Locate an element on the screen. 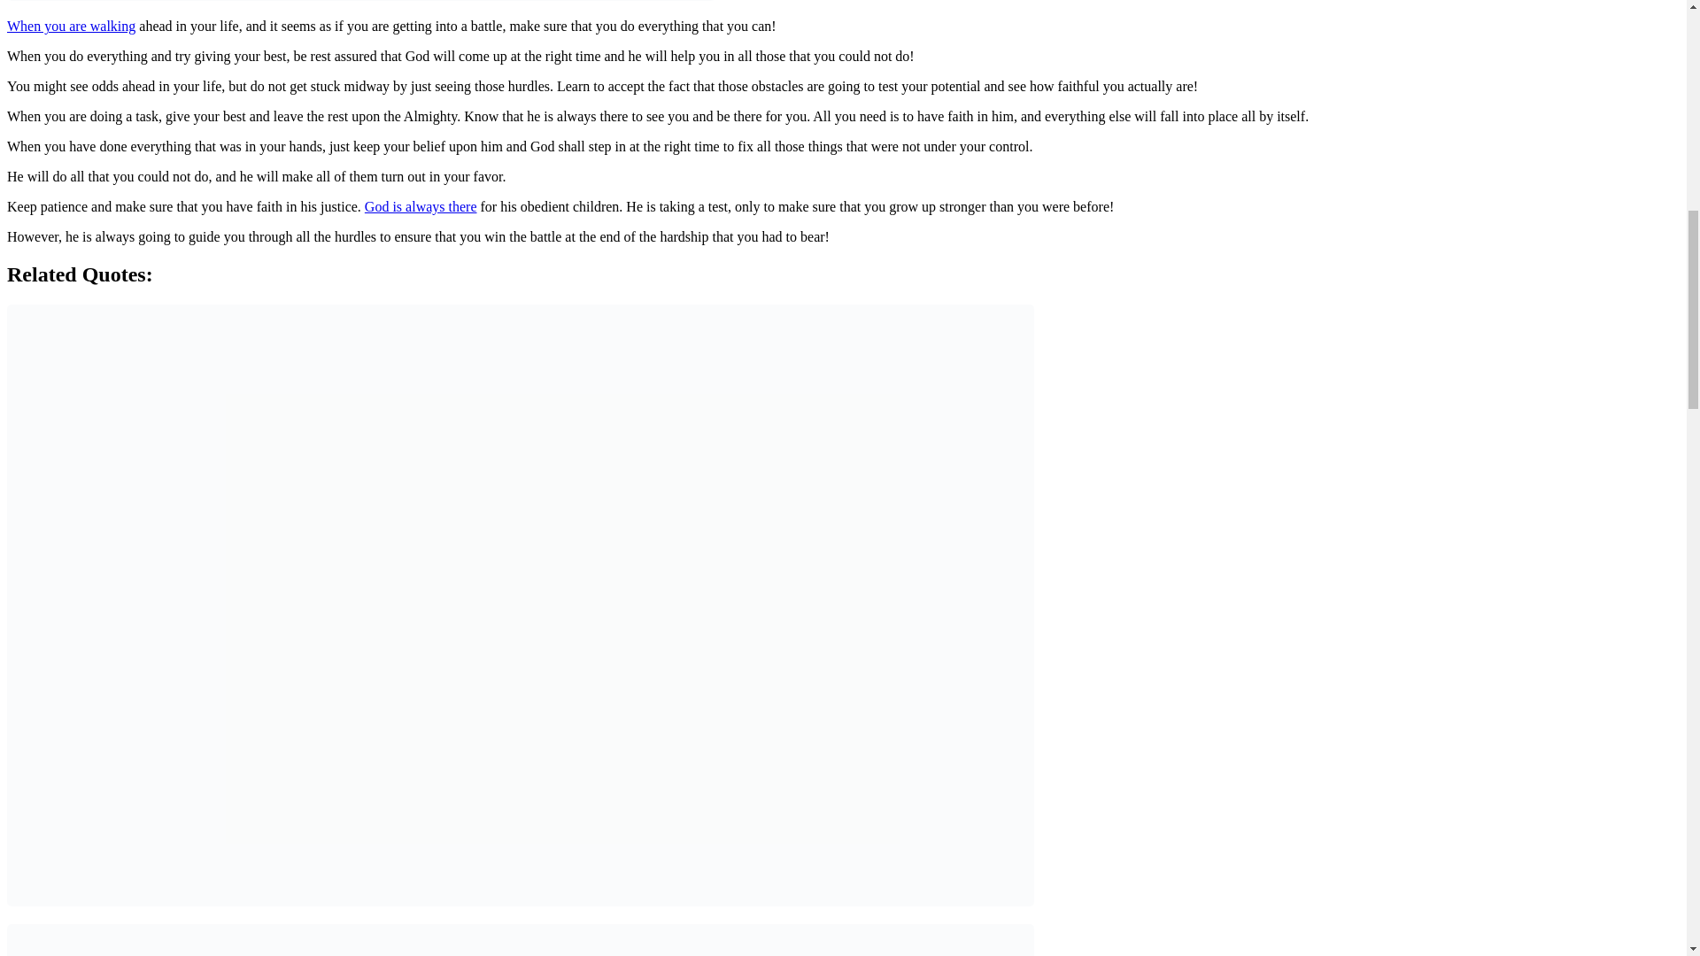 This screenshot has width=1700, height=956. Wisdom Of God Quotes is located at coordinates (421, 205).